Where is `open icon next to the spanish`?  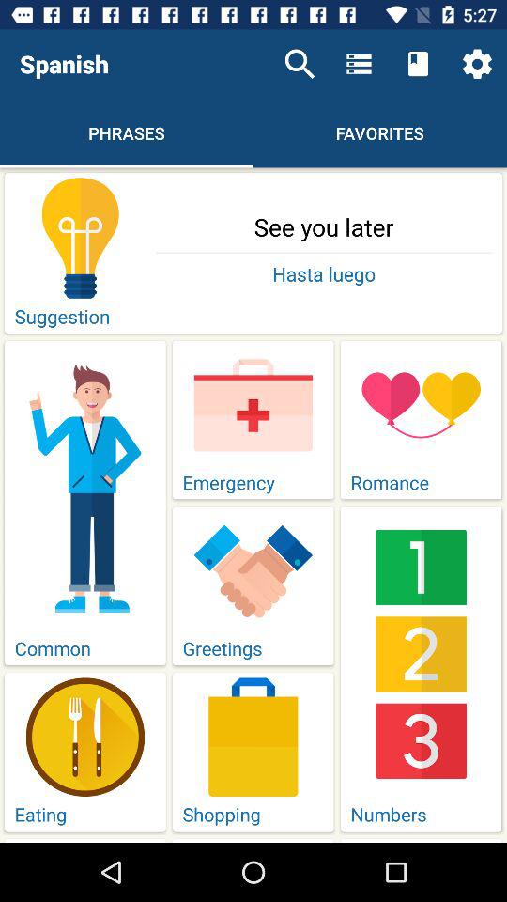
open icon next to the spanish is located at coordinates (300, 64).